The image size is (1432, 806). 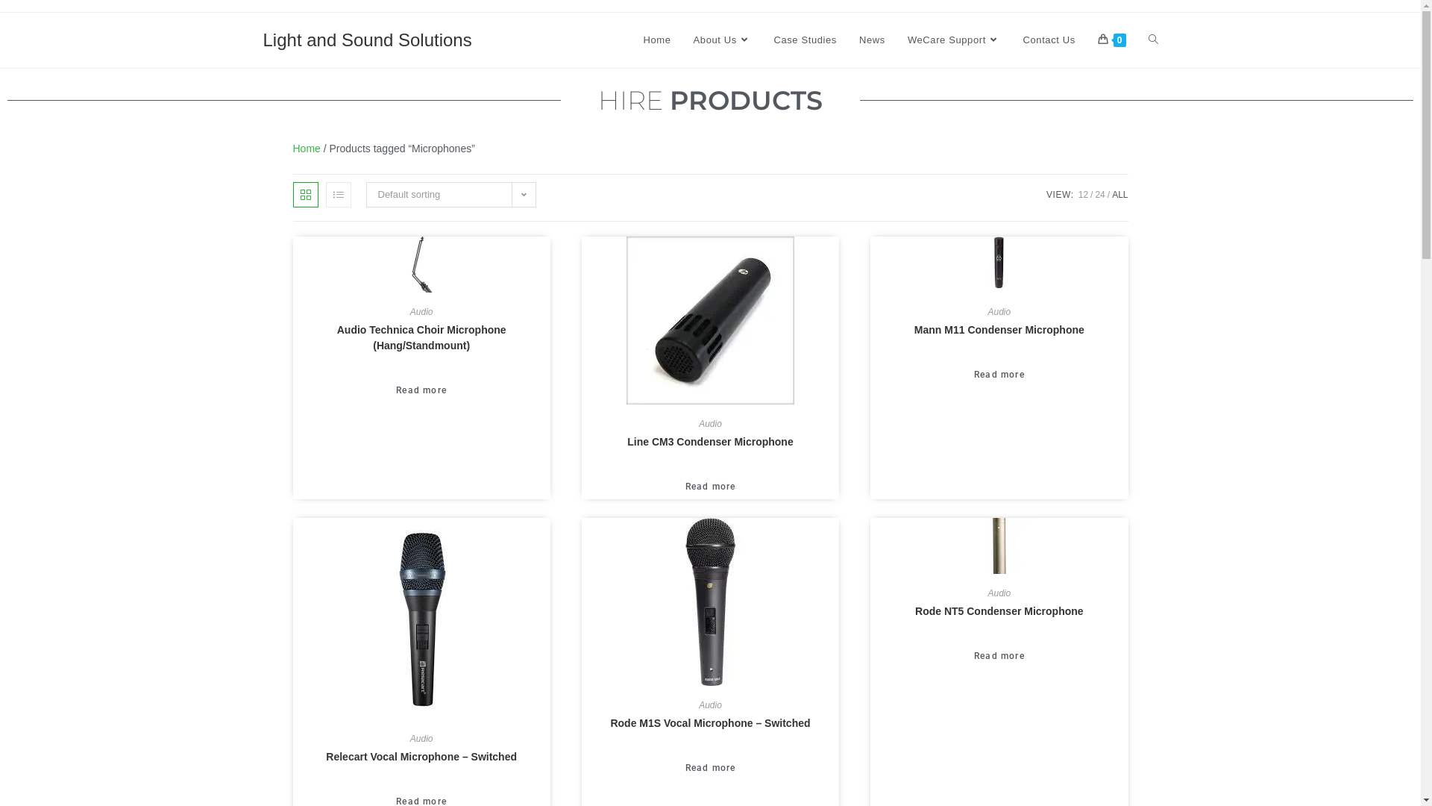 What do you see at coordinates (999, 656) in the screenshot?
I see `Read more` at bounding box center [999, 656].